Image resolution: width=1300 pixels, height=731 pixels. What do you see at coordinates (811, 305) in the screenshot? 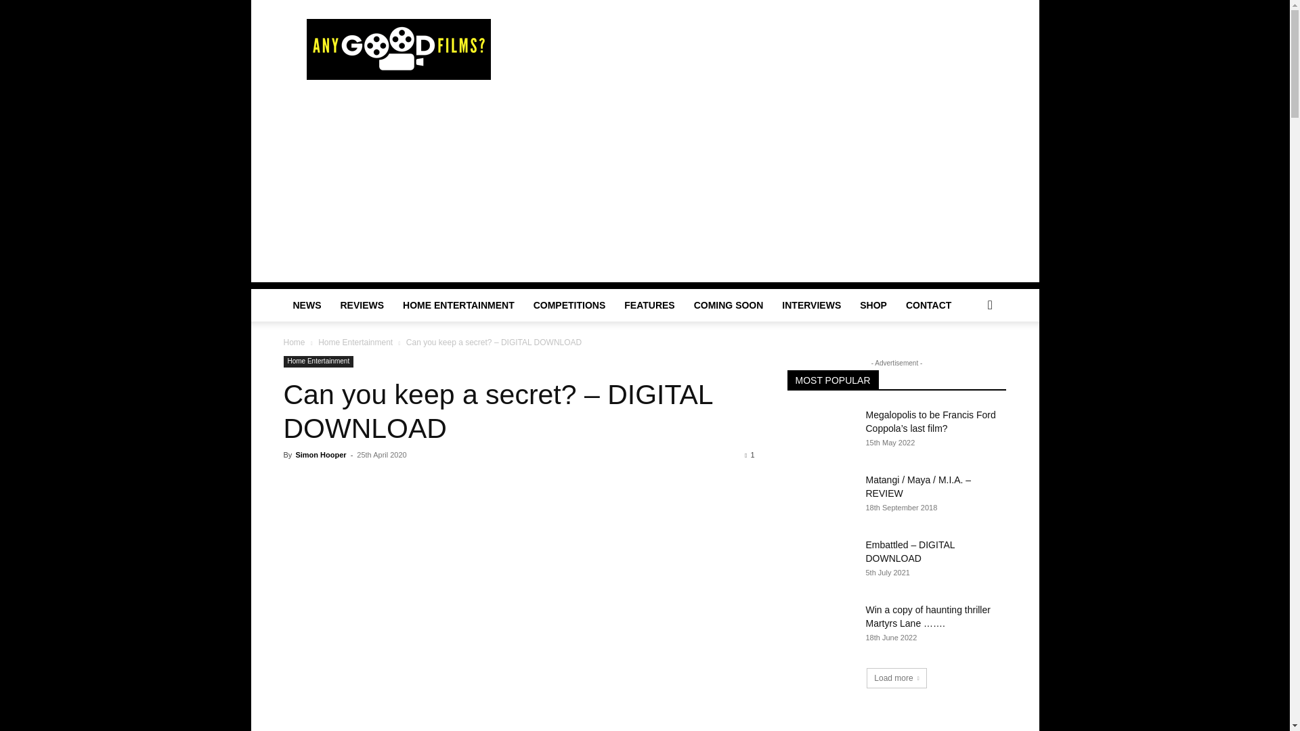
I see `INTERVIEWS` at bounding box center [811, 305].